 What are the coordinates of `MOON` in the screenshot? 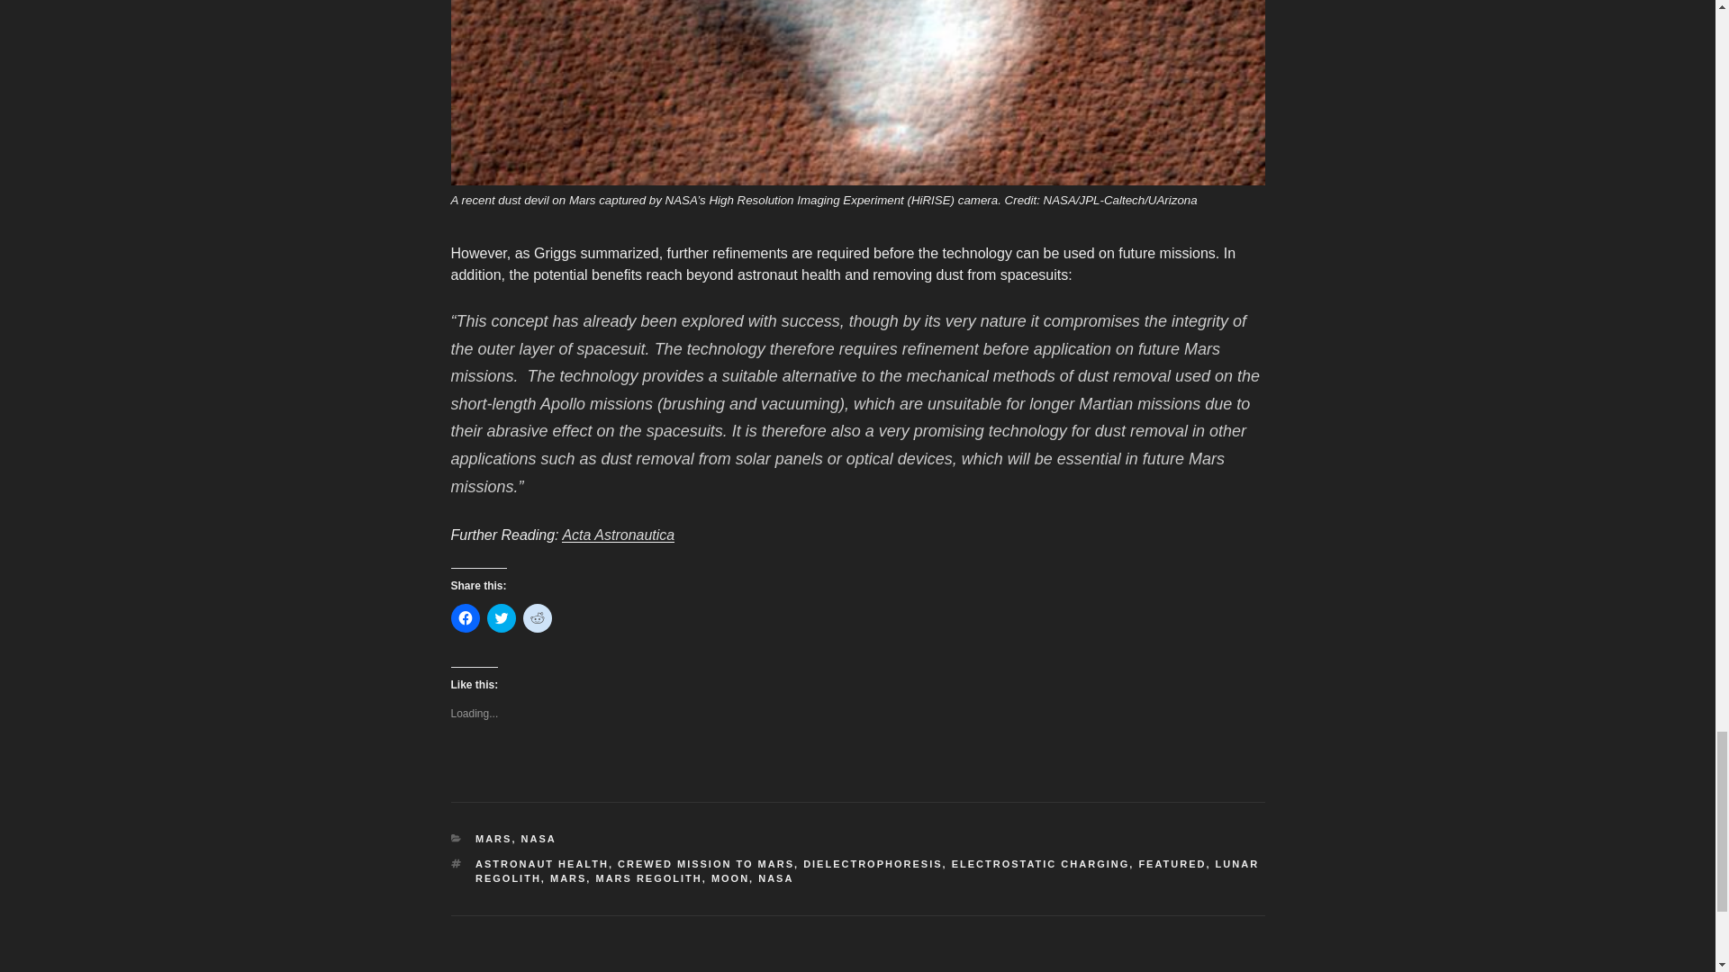 It's located at (729, 877).